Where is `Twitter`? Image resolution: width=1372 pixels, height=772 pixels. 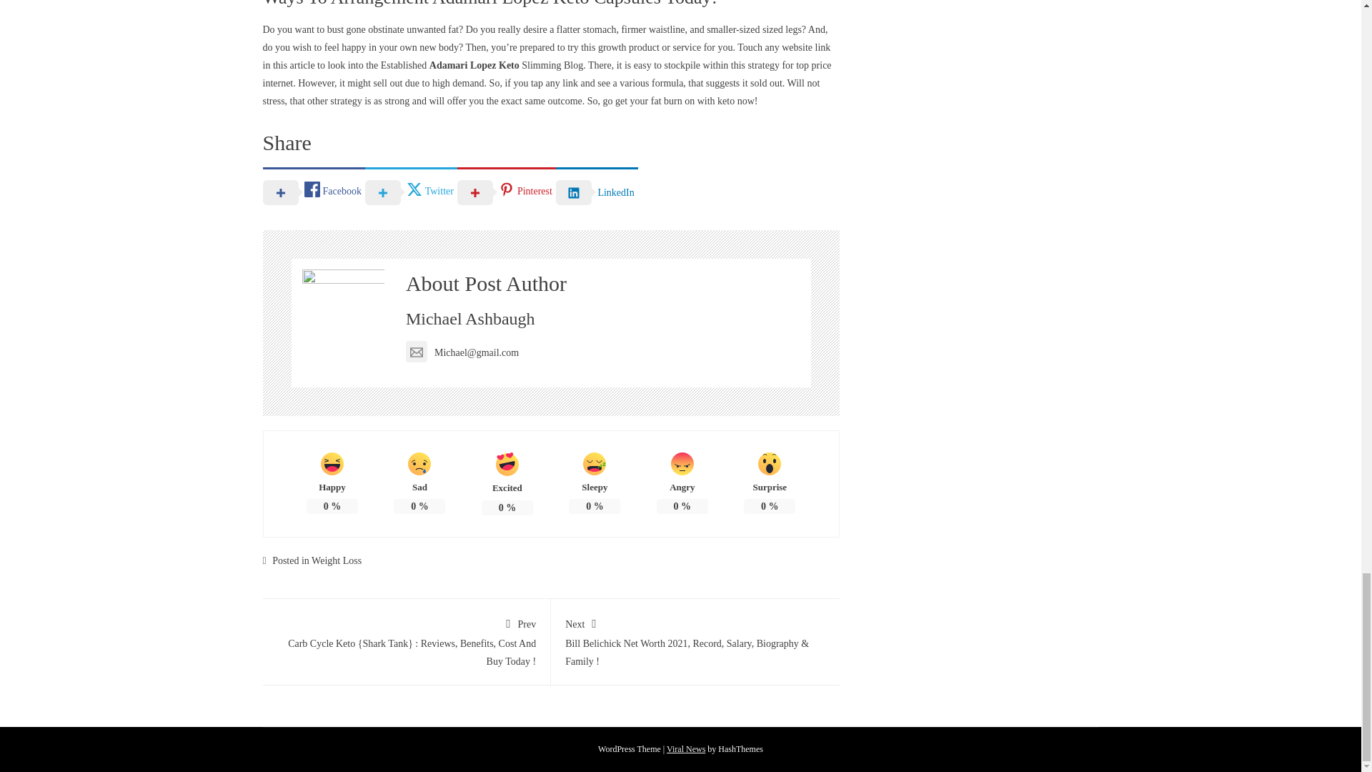
Twitter is located at coordinates (410, 192).